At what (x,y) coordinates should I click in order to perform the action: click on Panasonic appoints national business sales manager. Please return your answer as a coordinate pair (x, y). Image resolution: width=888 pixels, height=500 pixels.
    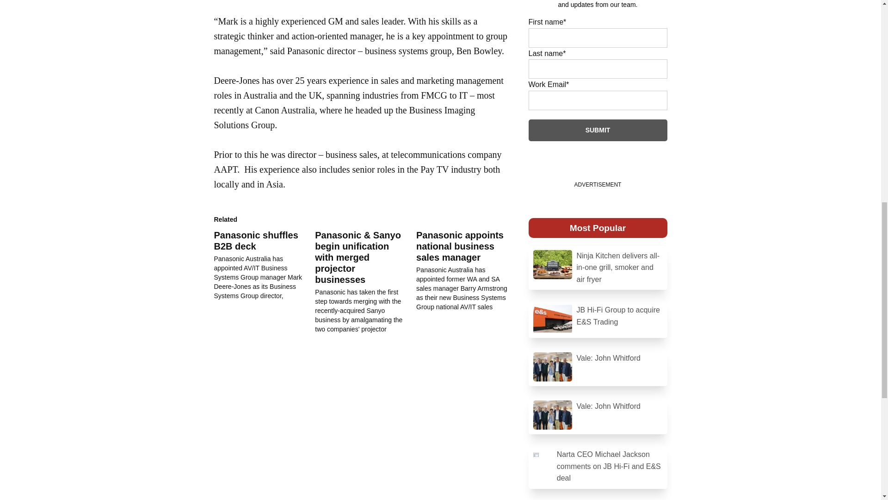
    Looking at the image, I should click on (467, 270).